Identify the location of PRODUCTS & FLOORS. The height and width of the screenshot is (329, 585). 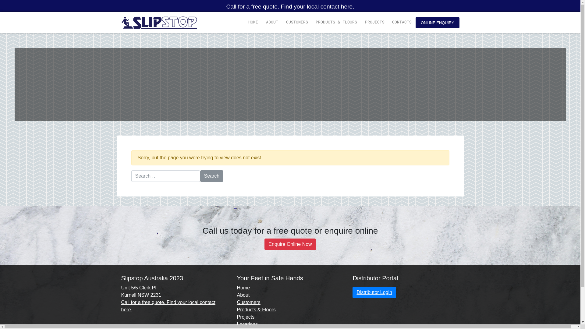
(336, 22).